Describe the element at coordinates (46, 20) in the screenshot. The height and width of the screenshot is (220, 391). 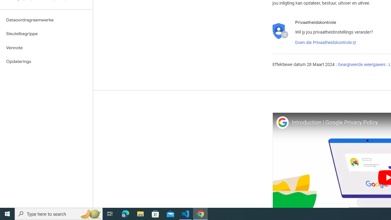
I see `Dataoordragraamwerke` at that location.